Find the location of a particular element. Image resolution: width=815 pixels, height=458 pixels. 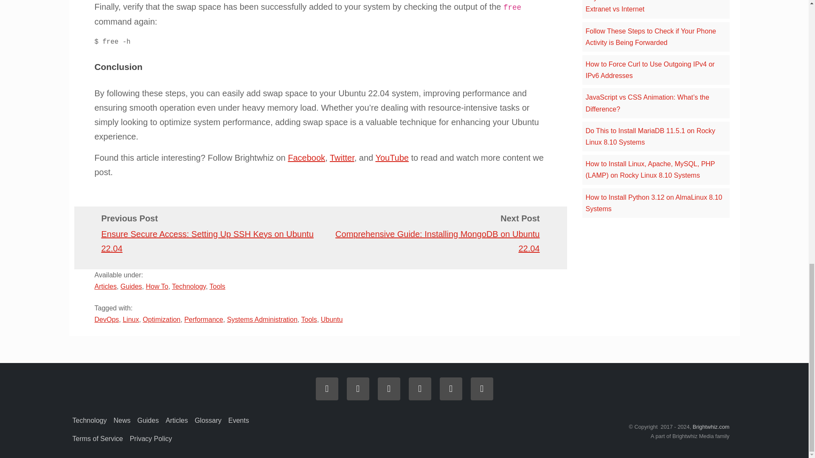

Technology is located at coordinates (189, 286).